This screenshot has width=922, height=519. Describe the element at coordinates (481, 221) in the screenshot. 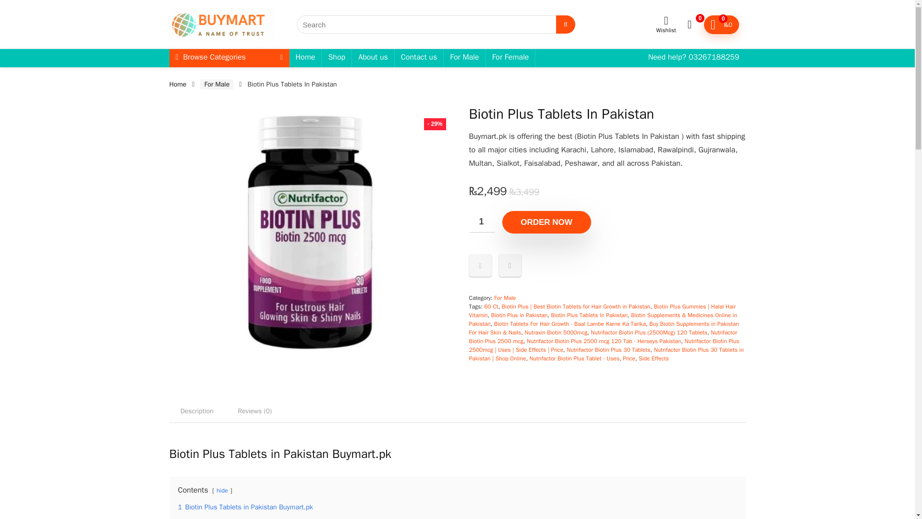

I see `1` at that location.